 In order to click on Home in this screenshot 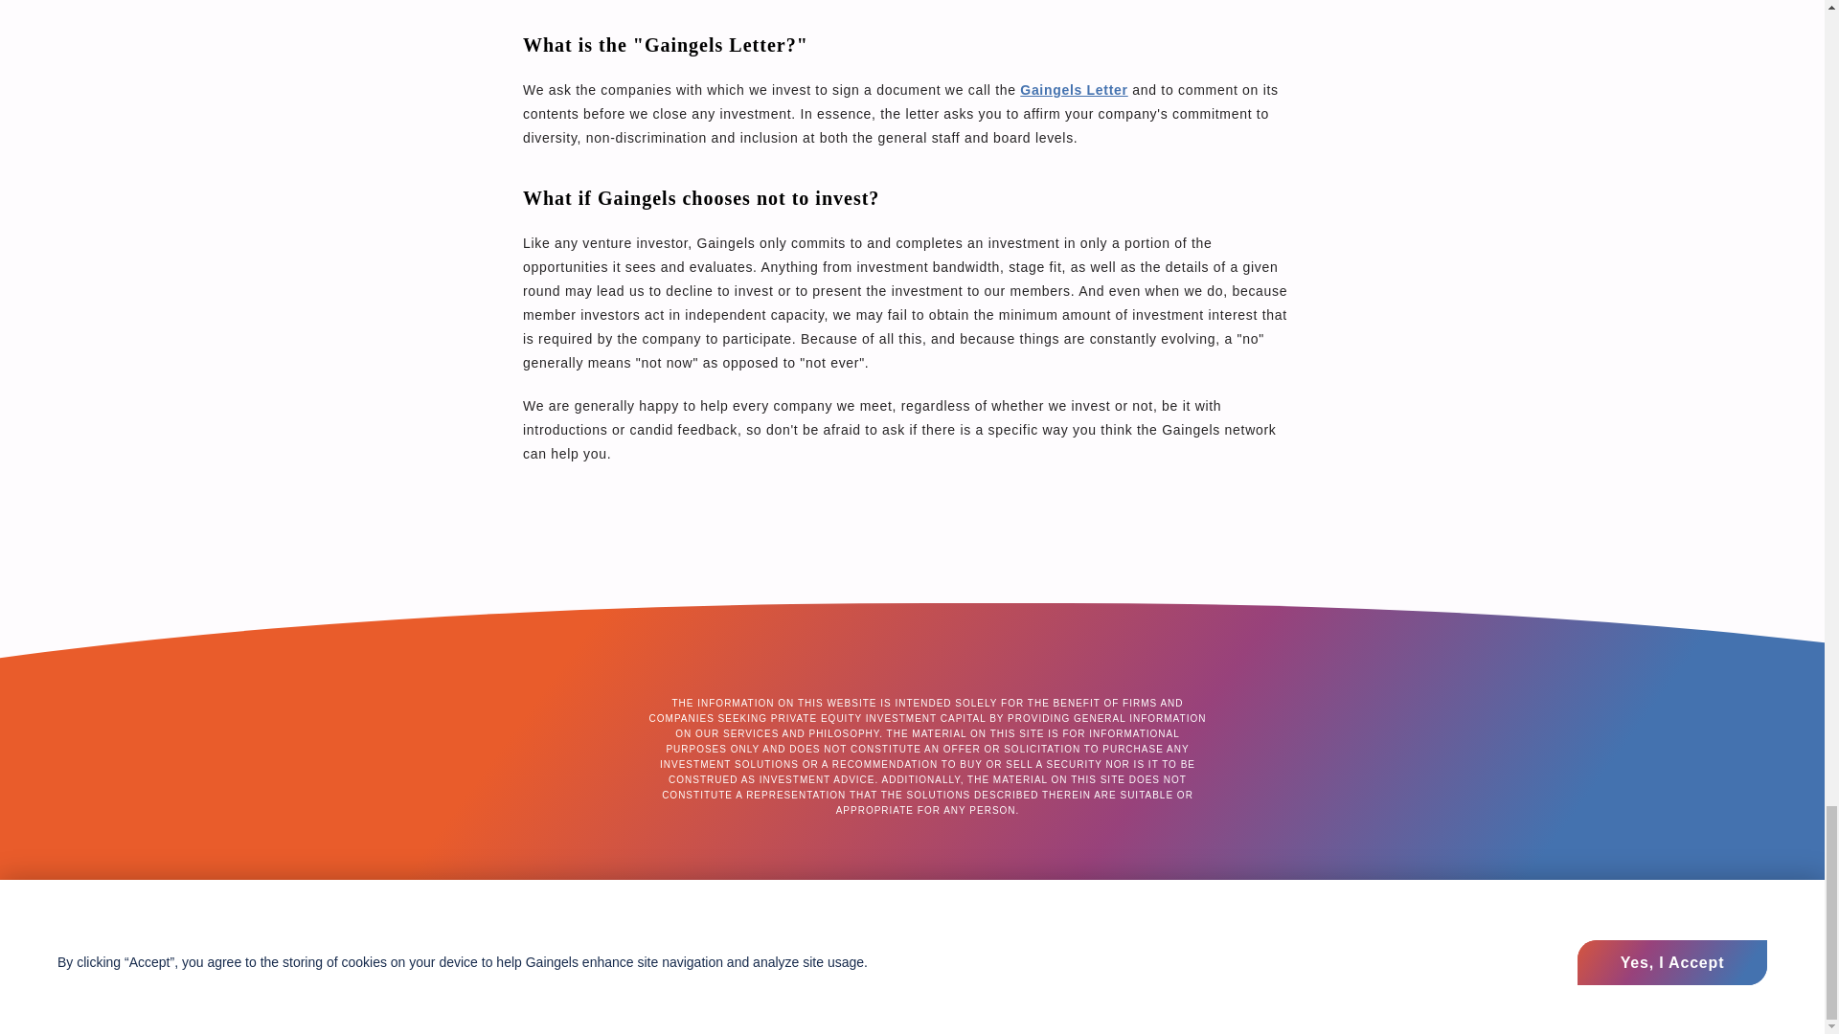, I will do `click(726, 898)`.